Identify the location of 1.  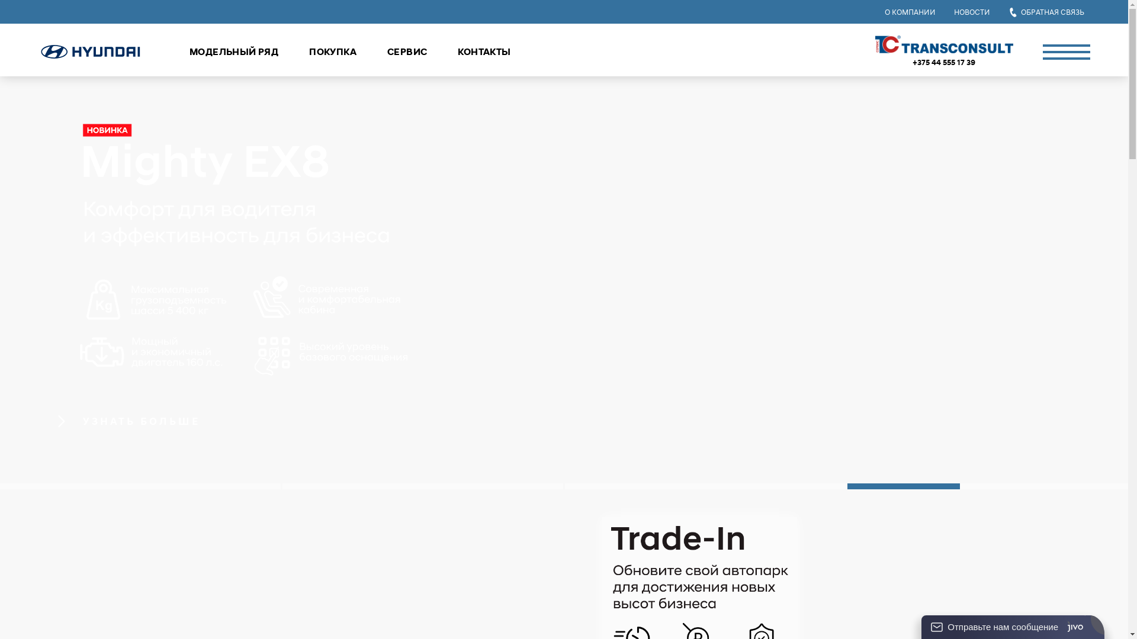
(140, 486).